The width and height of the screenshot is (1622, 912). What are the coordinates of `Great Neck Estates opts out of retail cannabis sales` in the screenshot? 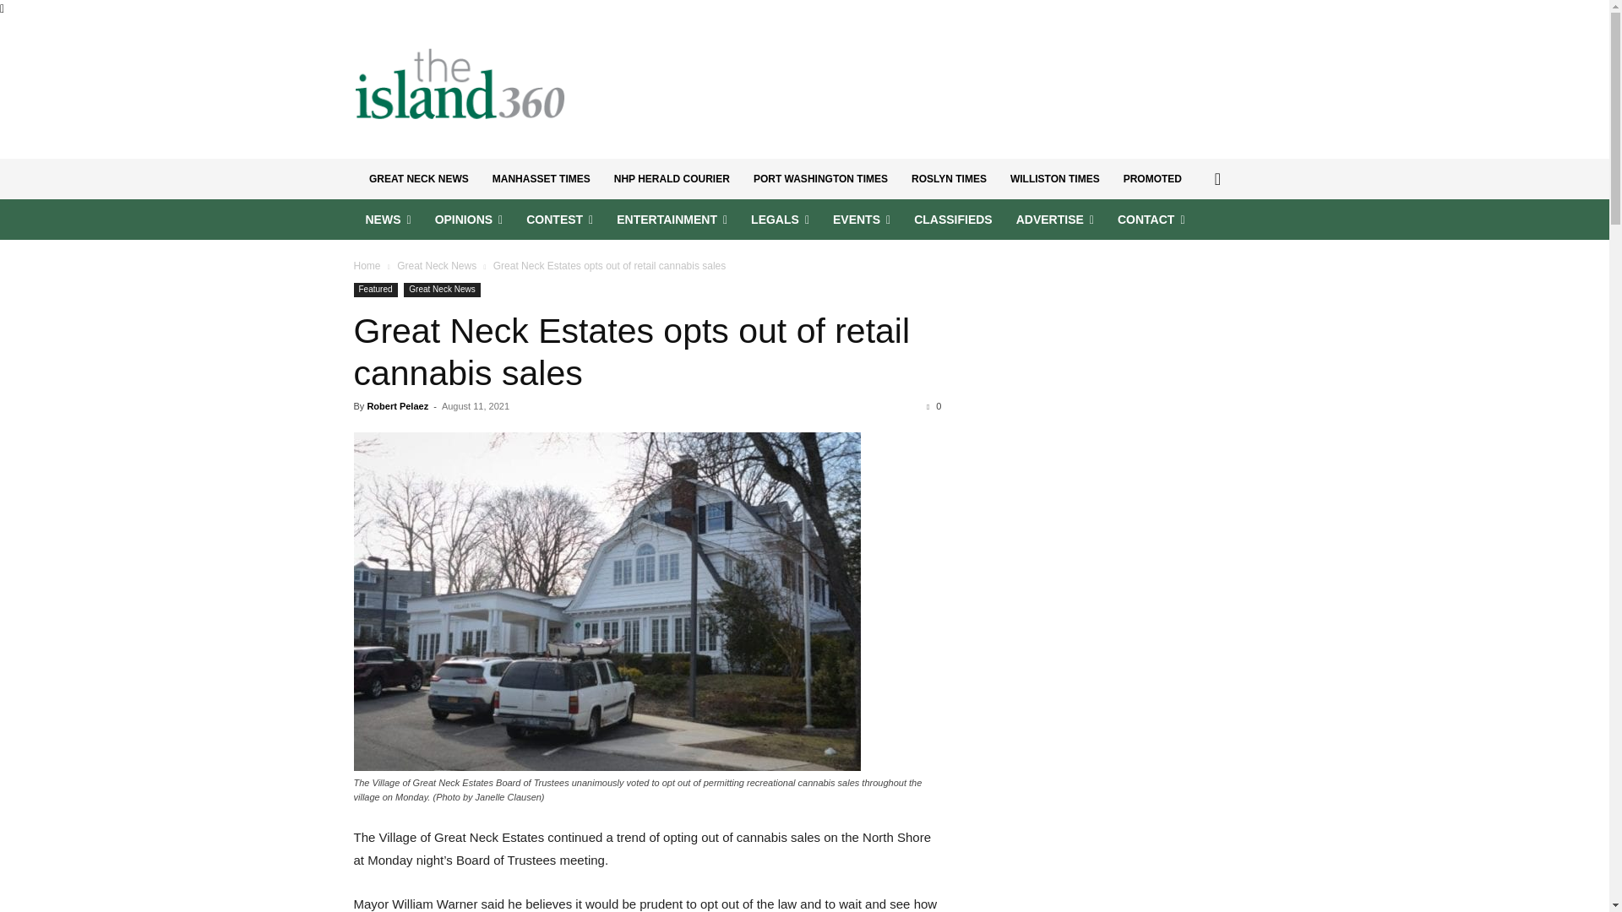 It's located at (632, 352).